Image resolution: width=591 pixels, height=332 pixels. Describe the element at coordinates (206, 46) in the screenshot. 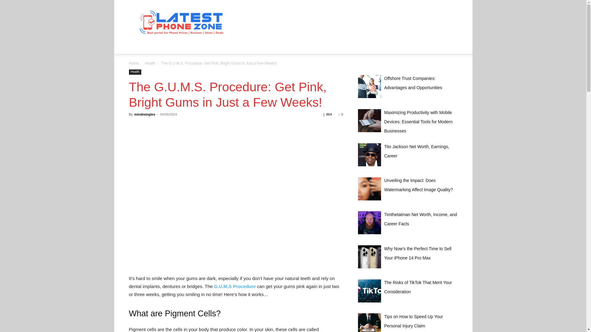

I see `EDUCATION` at that location.